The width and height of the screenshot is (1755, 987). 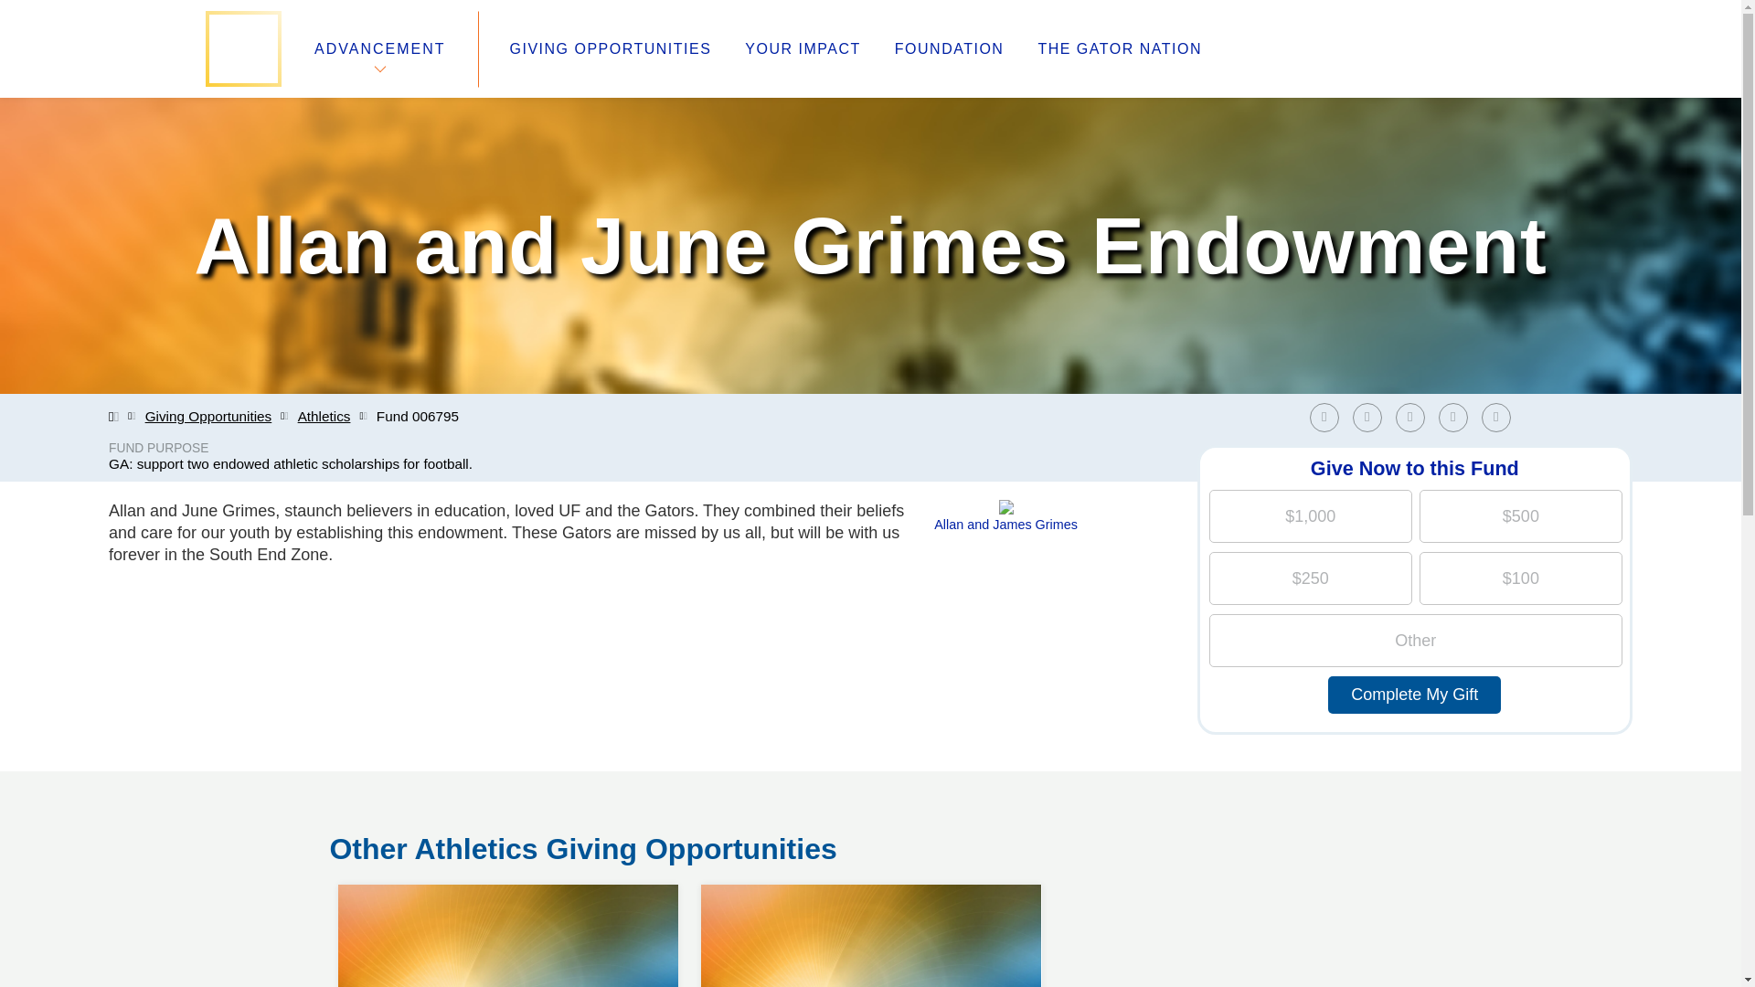 What do you see at coordinates (611, 49) in the screenshot?
I see `GIVING OPPORTUNITIES` at bounding box center [611, 49].